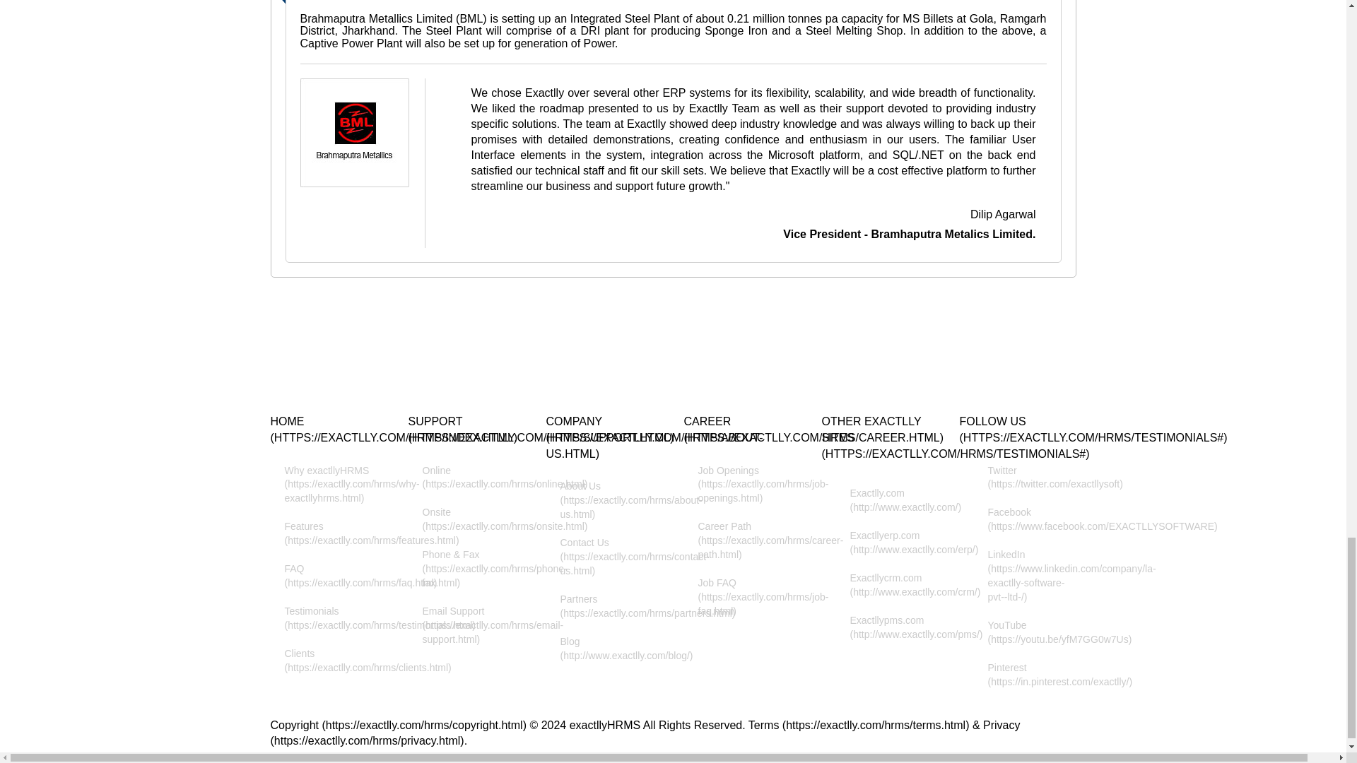  I want to click on Features, so click(328, 540).